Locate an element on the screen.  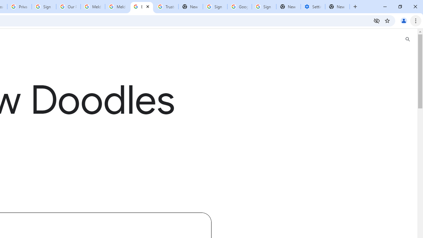
Explore the Process of Creating a Doodle - Google Doodles is located at coordinates (141, 7).